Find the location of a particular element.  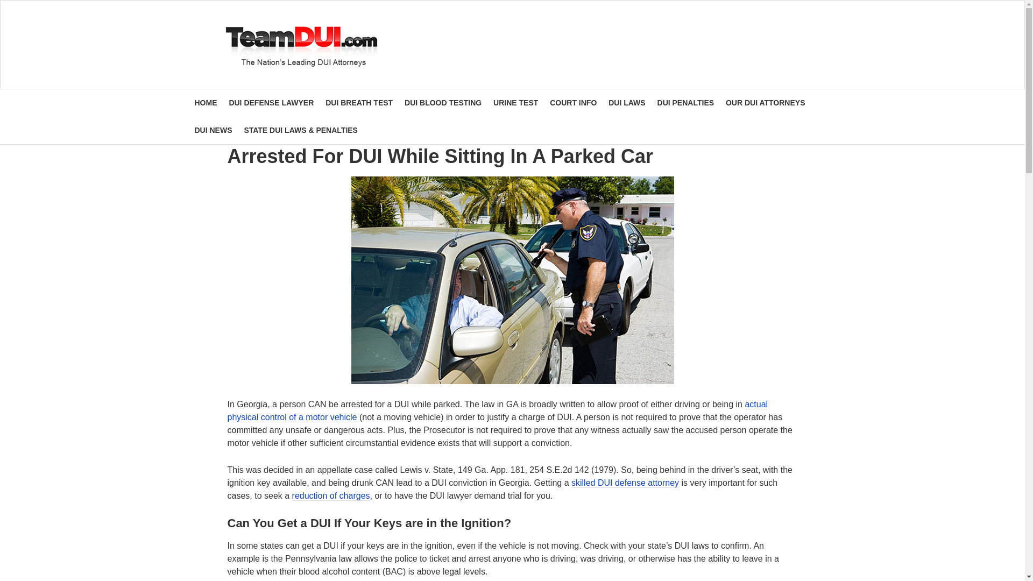

DUI BLOOD TESTING is located at coordinates (443, 103).